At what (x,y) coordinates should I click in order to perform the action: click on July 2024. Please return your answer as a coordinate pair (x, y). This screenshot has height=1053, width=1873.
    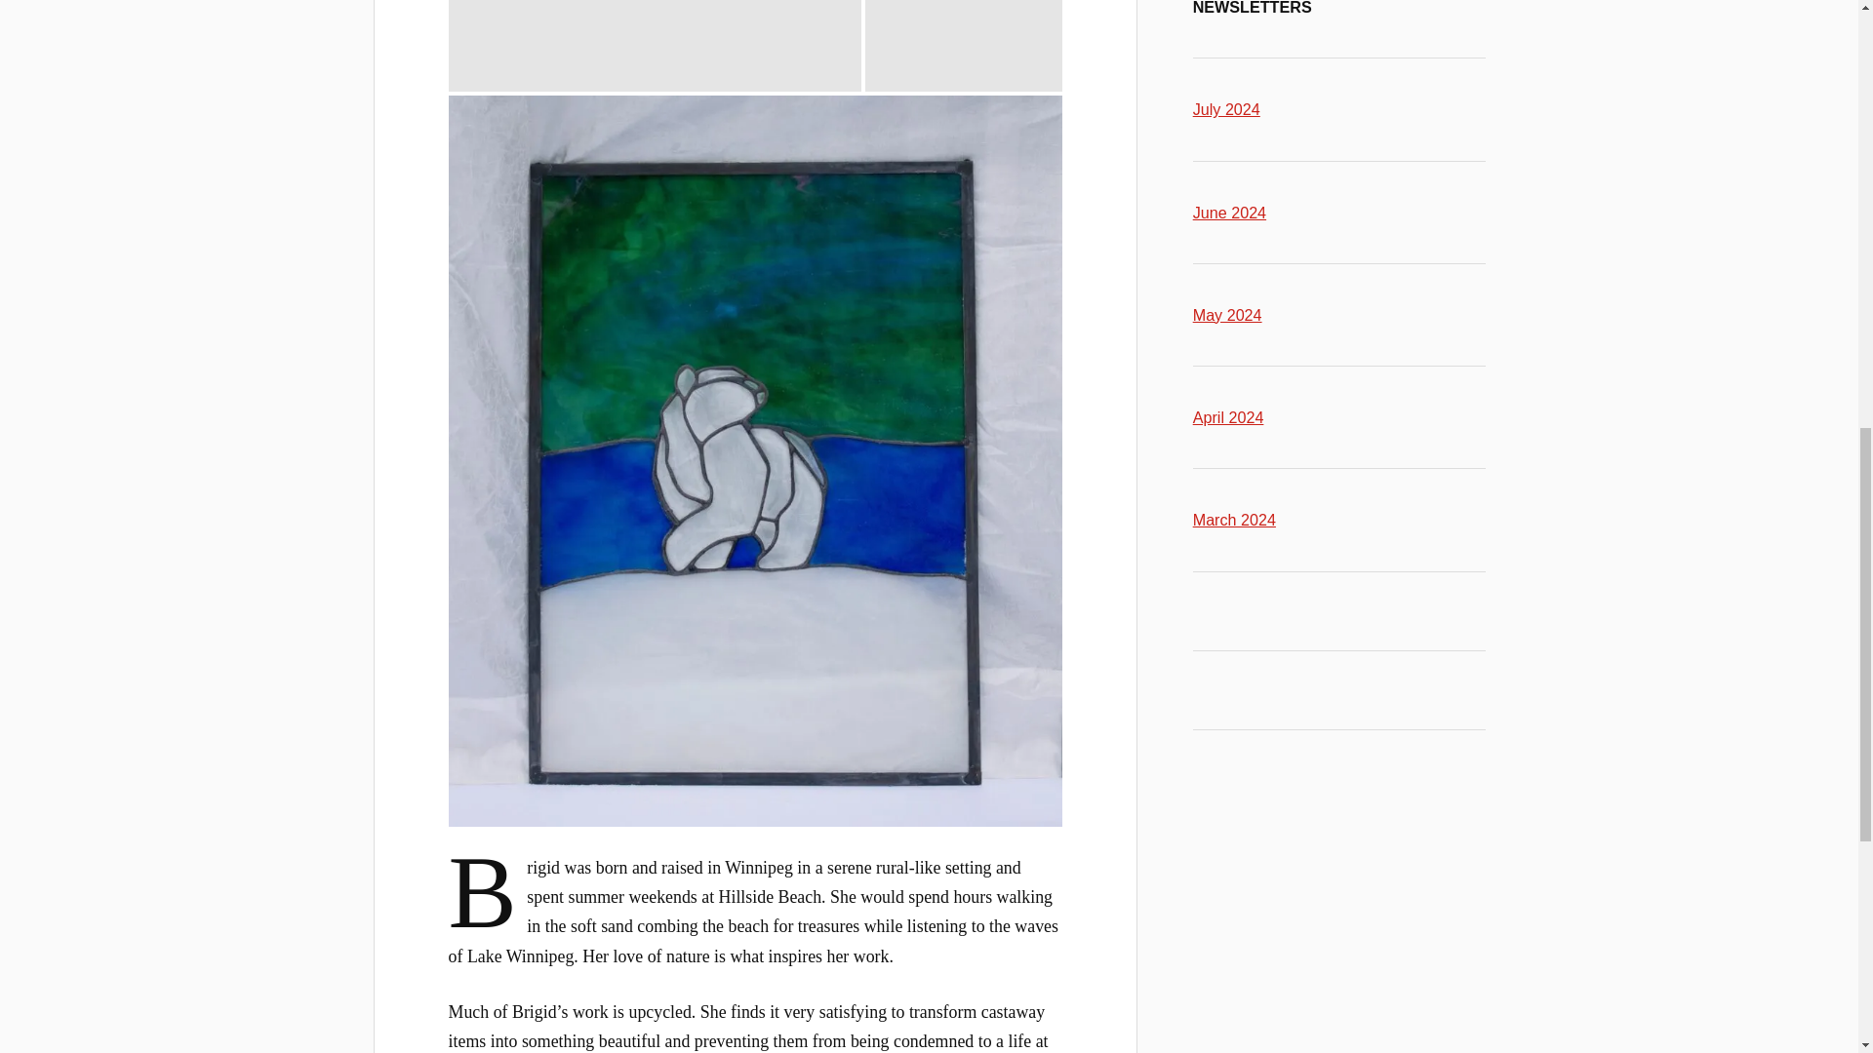
    Looking at the image, I should click on (1227, 108).